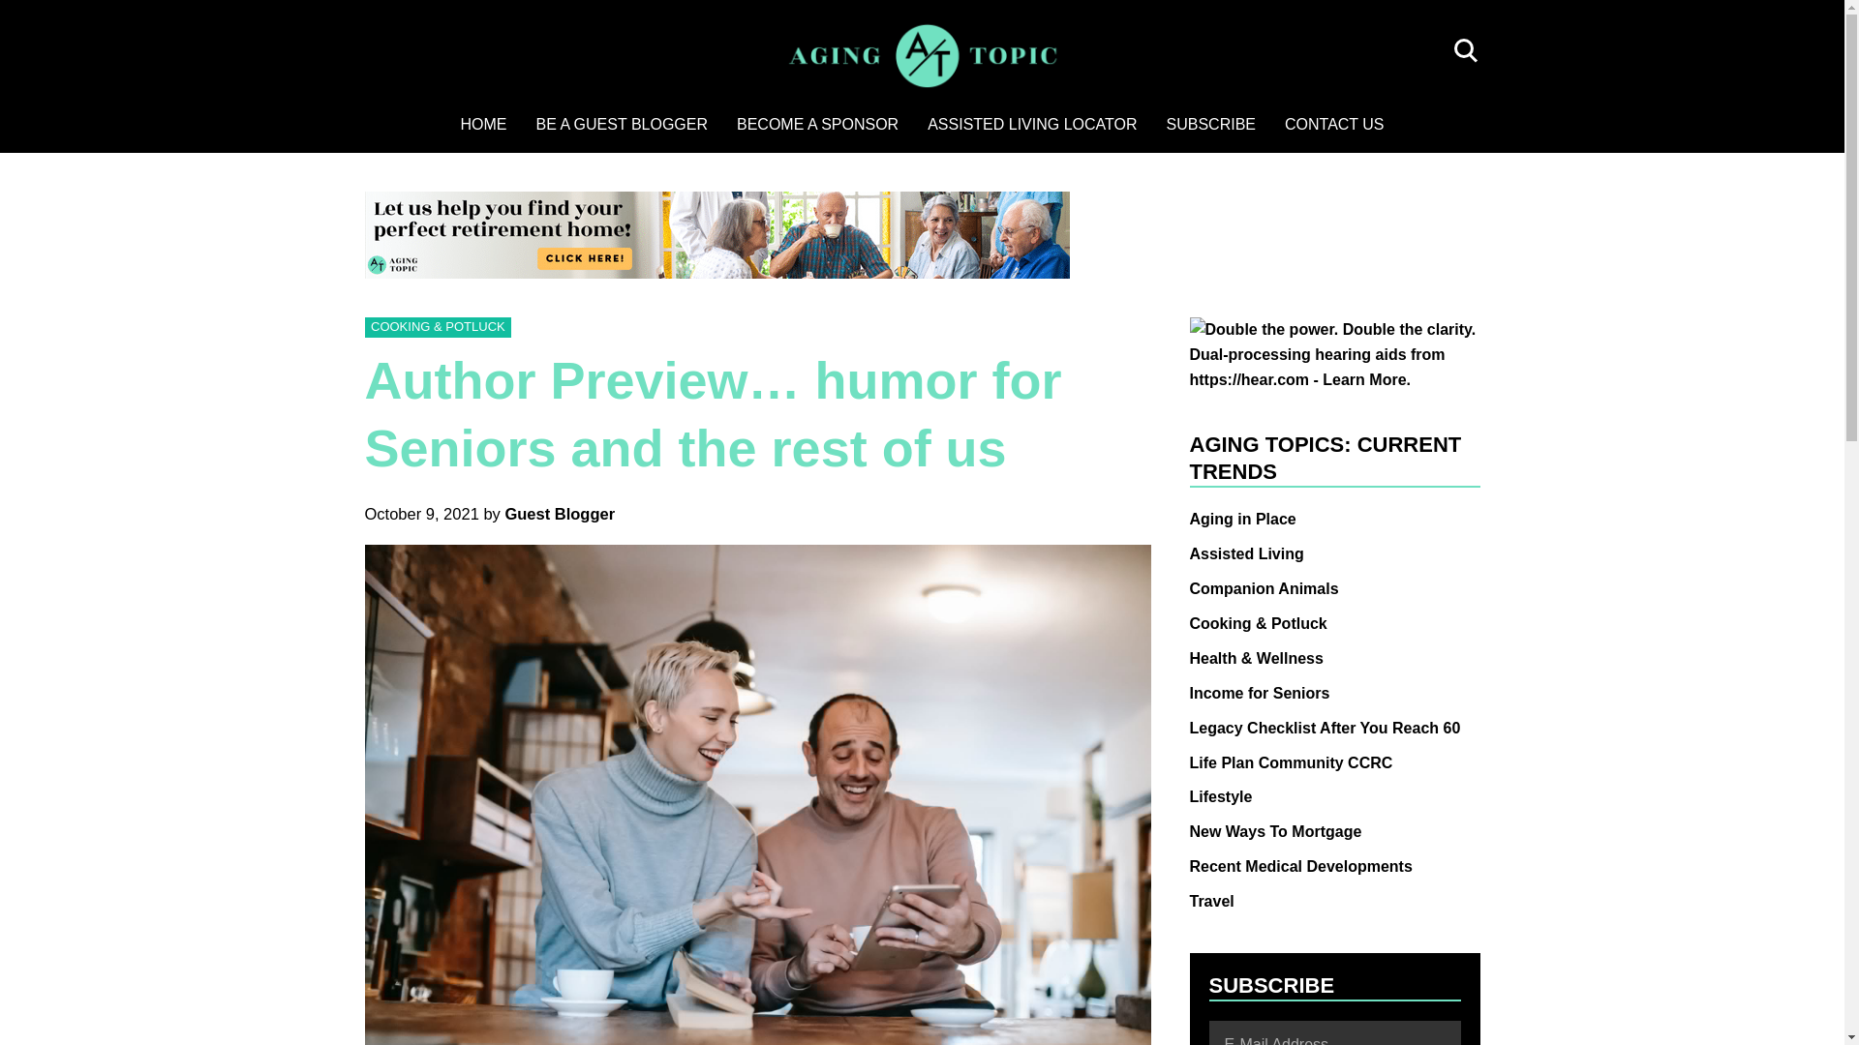 Image resolution: width=1859 pixels, height=1045 pixels. Describe the element at coordinates (622, 124) in the screenshot. I see `BE A GUEST BLOGGER` at that location.